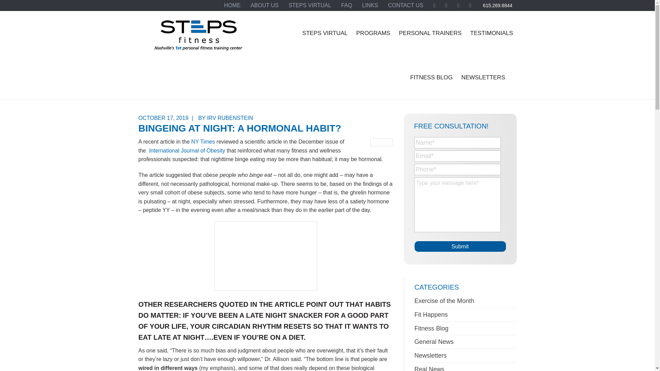  Describe the element at coordinates (460, 246) in the screenshot. I see `Submit` at that location.